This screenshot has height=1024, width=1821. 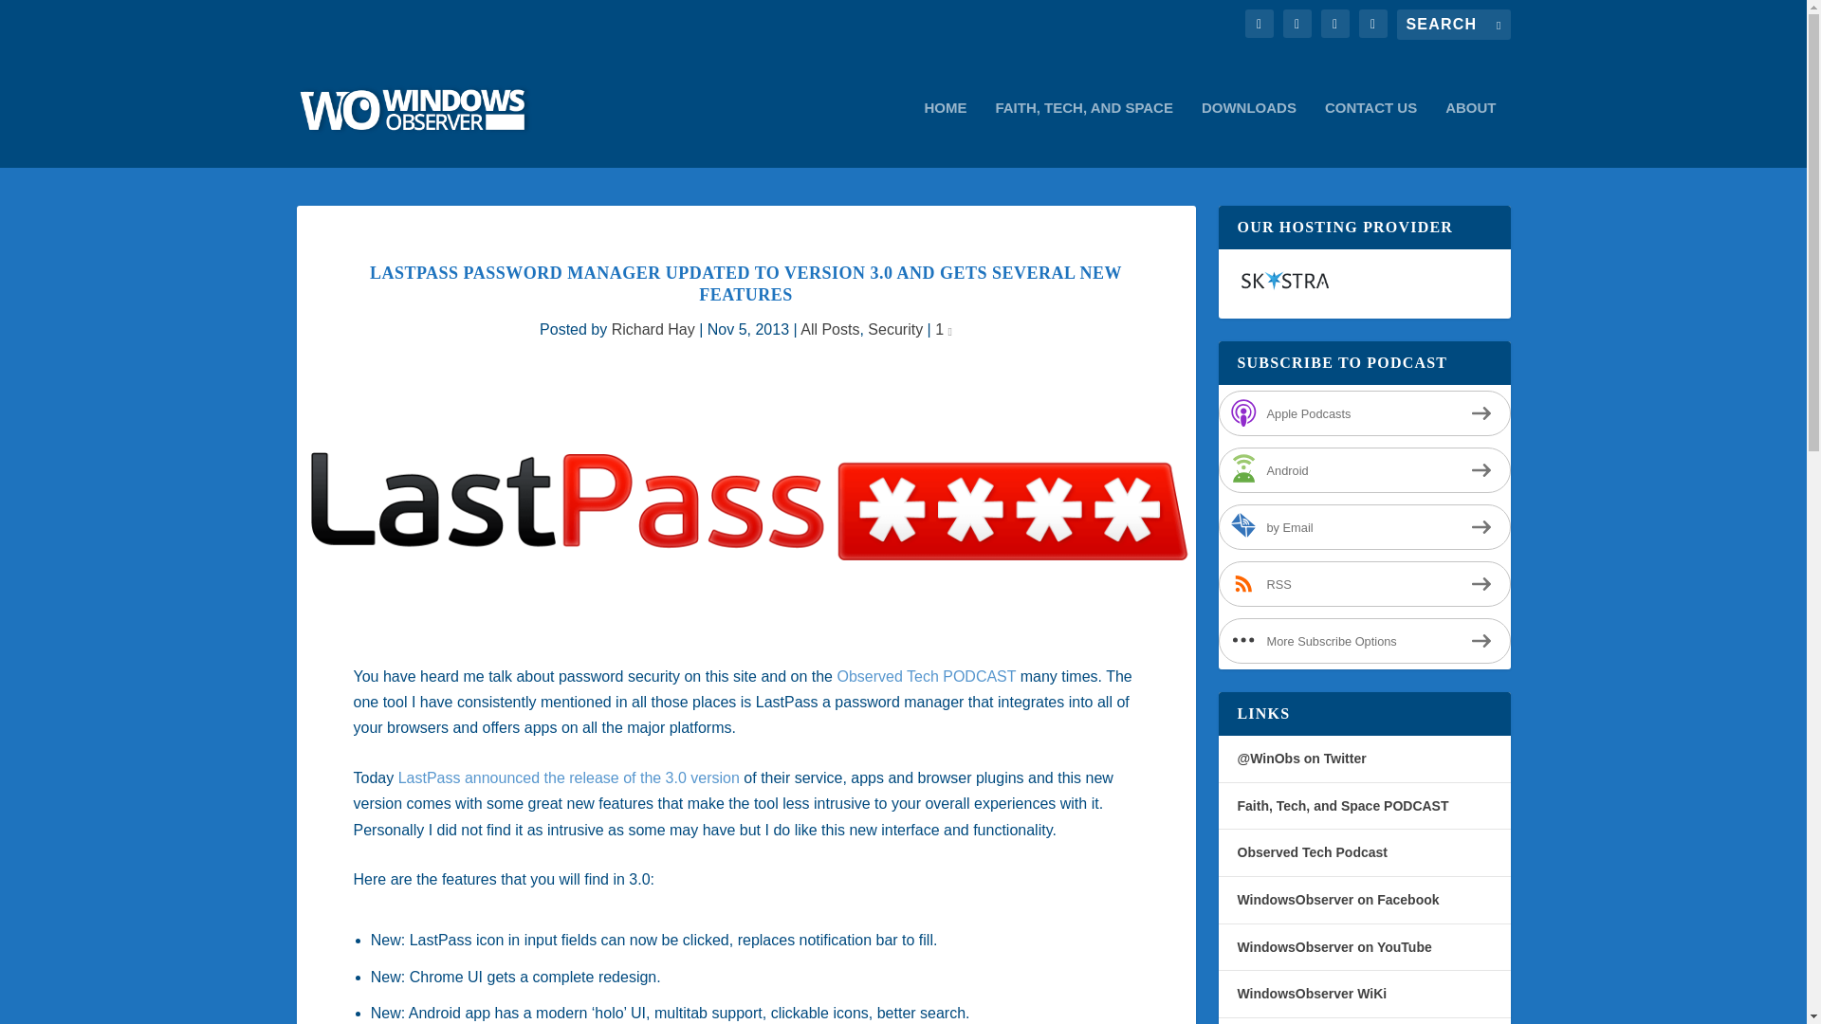 I want to click on FAITH, TECH, AND SPACE, so click(x=1083, y=134).